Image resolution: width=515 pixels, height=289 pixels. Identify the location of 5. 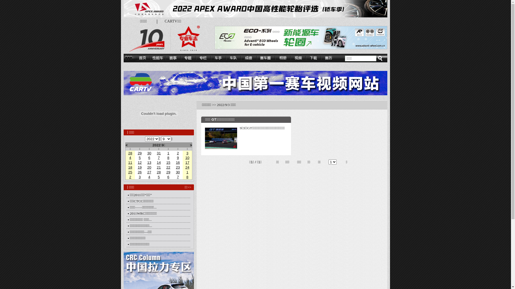
(139, 158).